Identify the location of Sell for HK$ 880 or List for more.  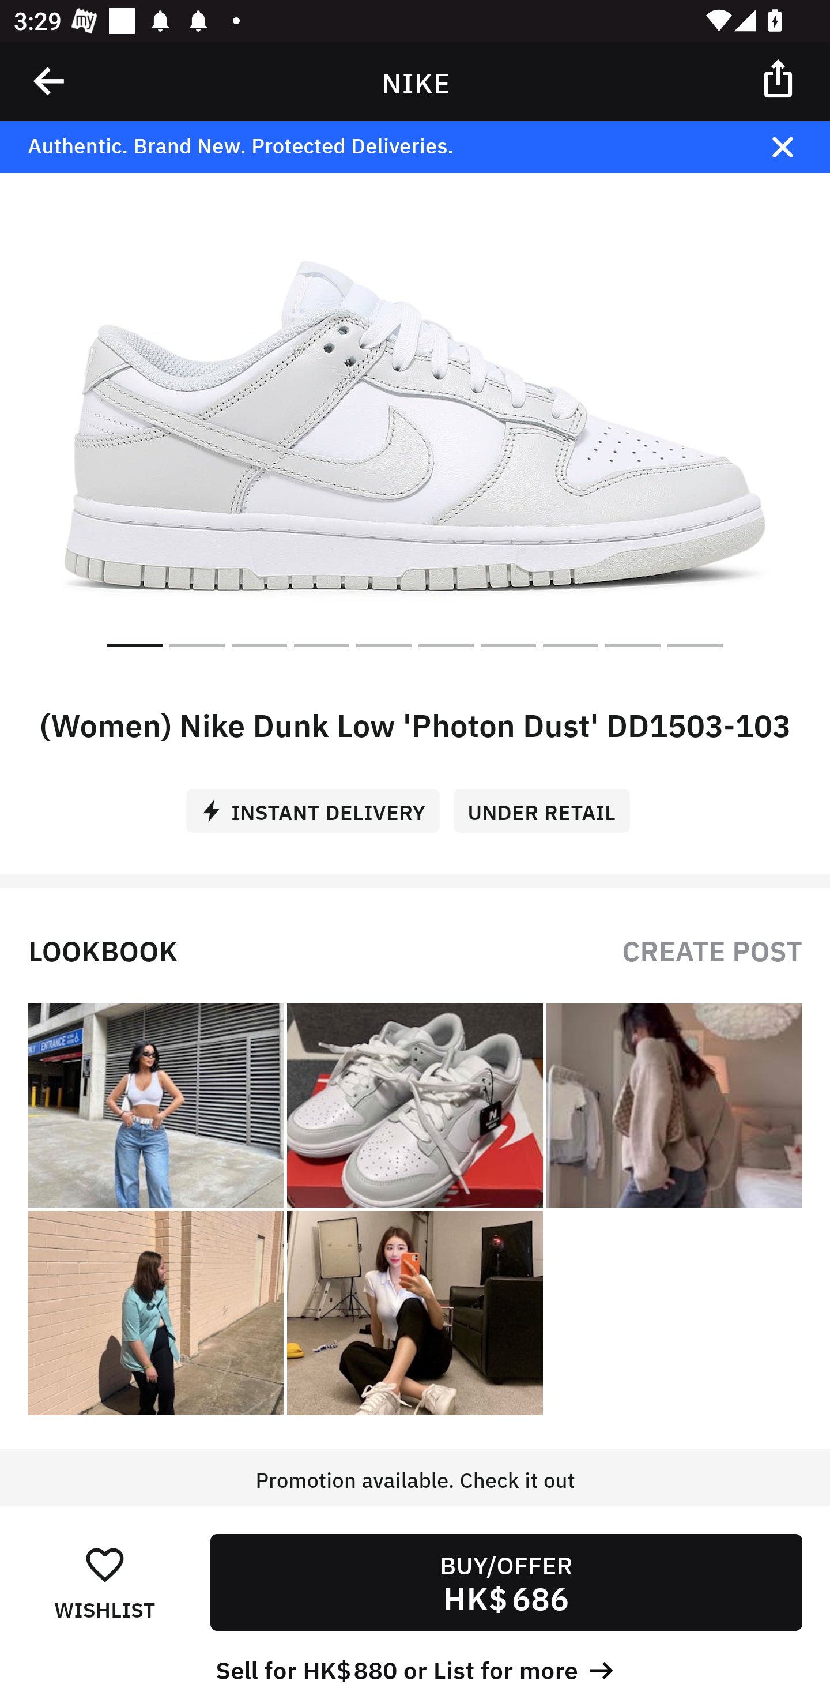
(415, 1668).